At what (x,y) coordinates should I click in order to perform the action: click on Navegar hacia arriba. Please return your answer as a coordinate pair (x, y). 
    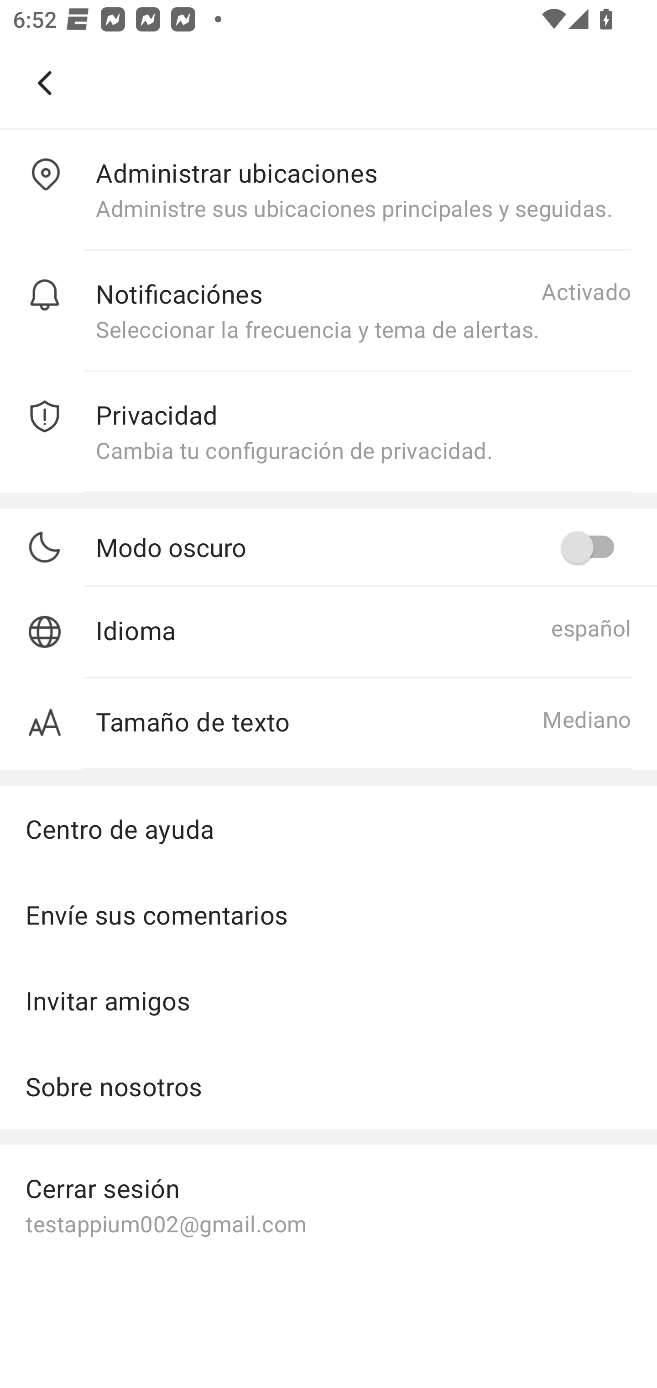
    Looking at the image, I should click on (45, 83).